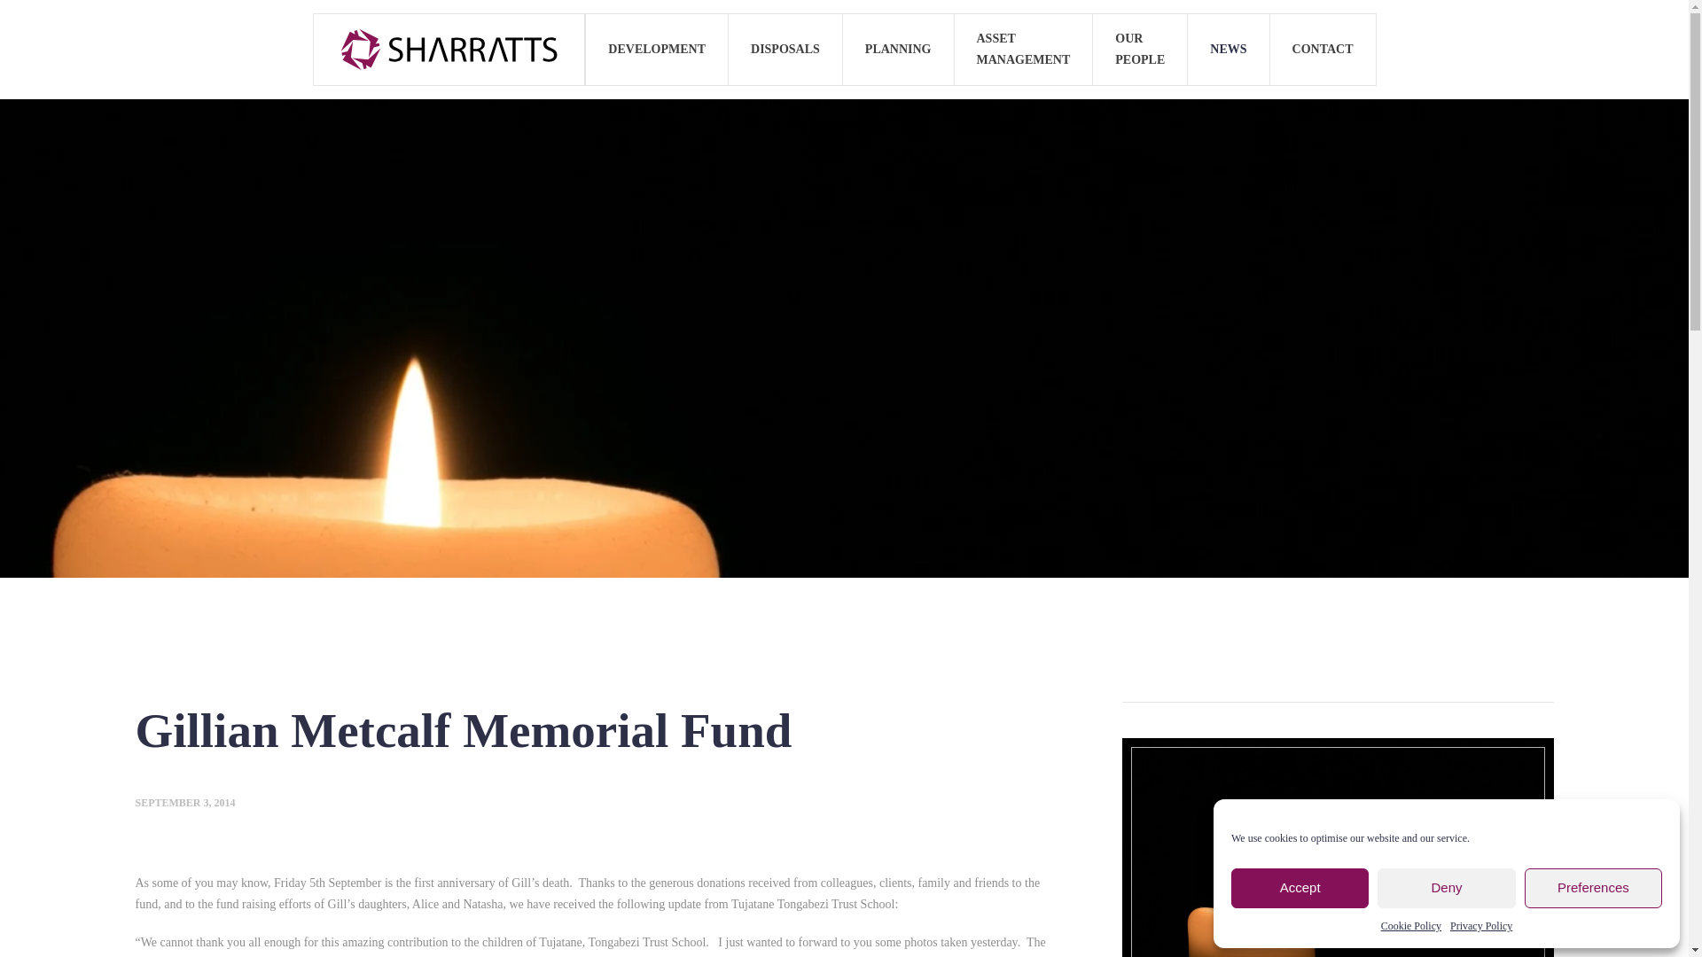  I want to click on ASSET MANAGEMENT, so click(1023, 50).